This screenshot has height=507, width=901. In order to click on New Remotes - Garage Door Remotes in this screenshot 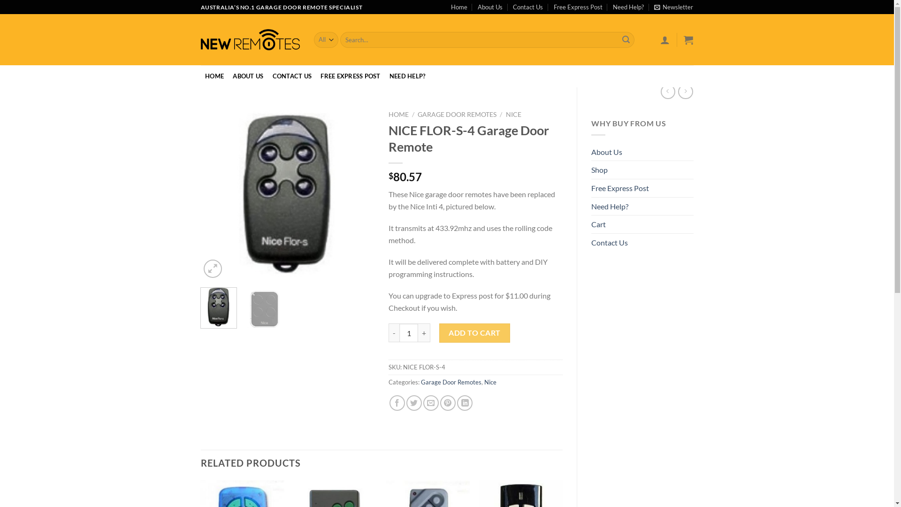, I will do `click(251, 39)`.